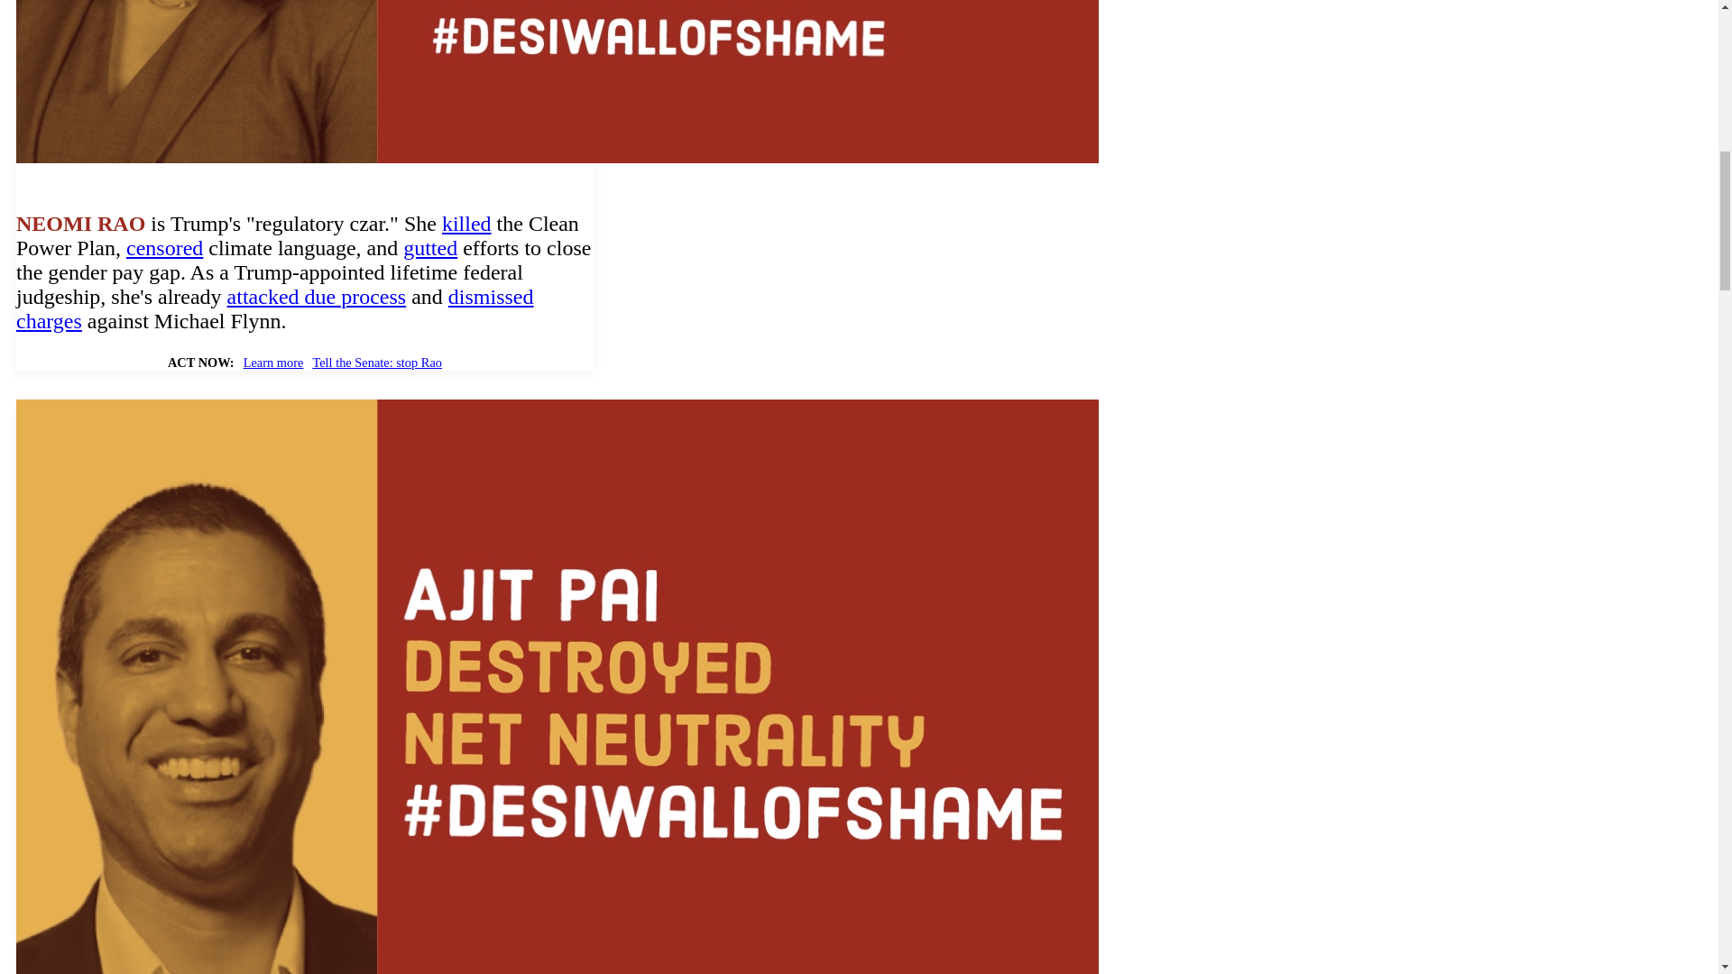 This screenshot has width=1732, height=974. What do you see at coordinates (274, 363) in the screenshot?
I see `Learn more` at bounding box center [274, 363].